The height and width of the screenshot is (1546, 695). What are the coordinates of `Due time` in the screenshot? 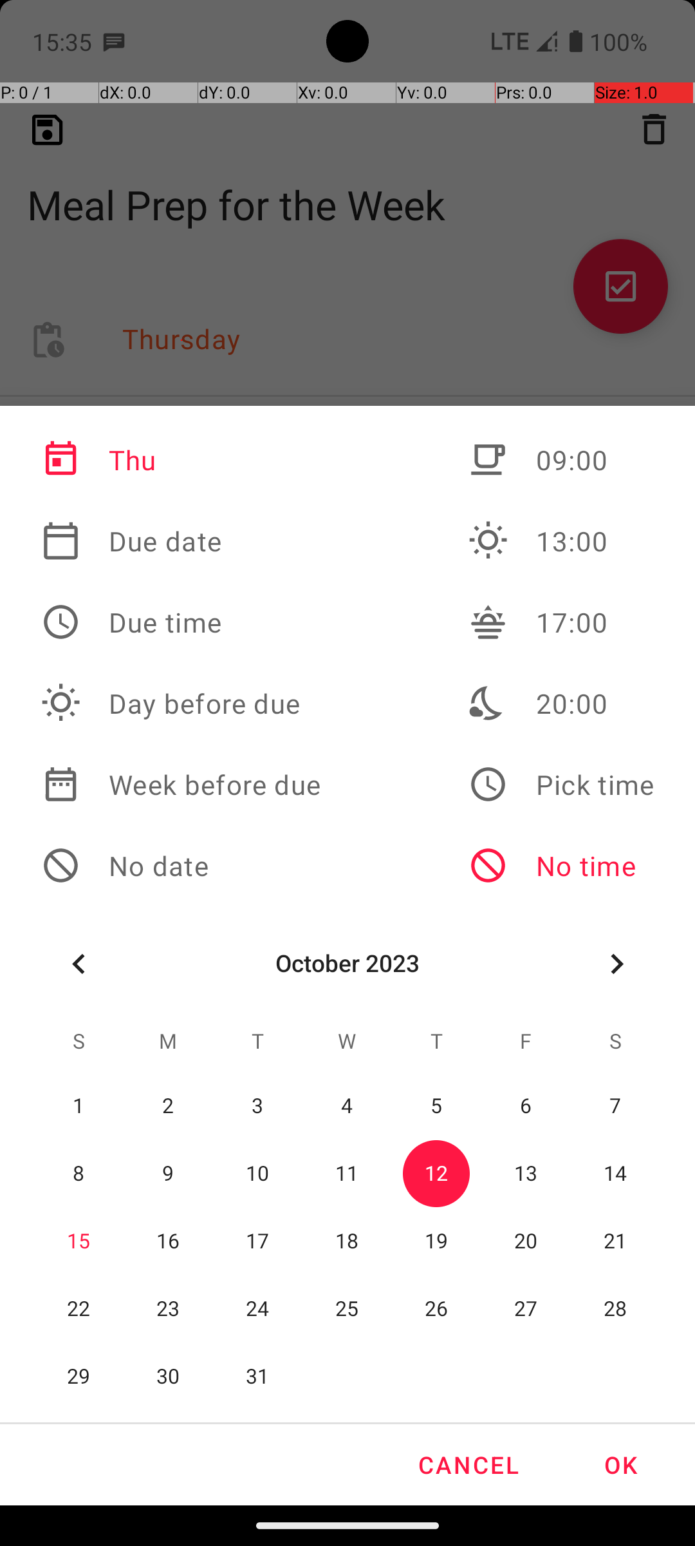 It's located at (181, 622).